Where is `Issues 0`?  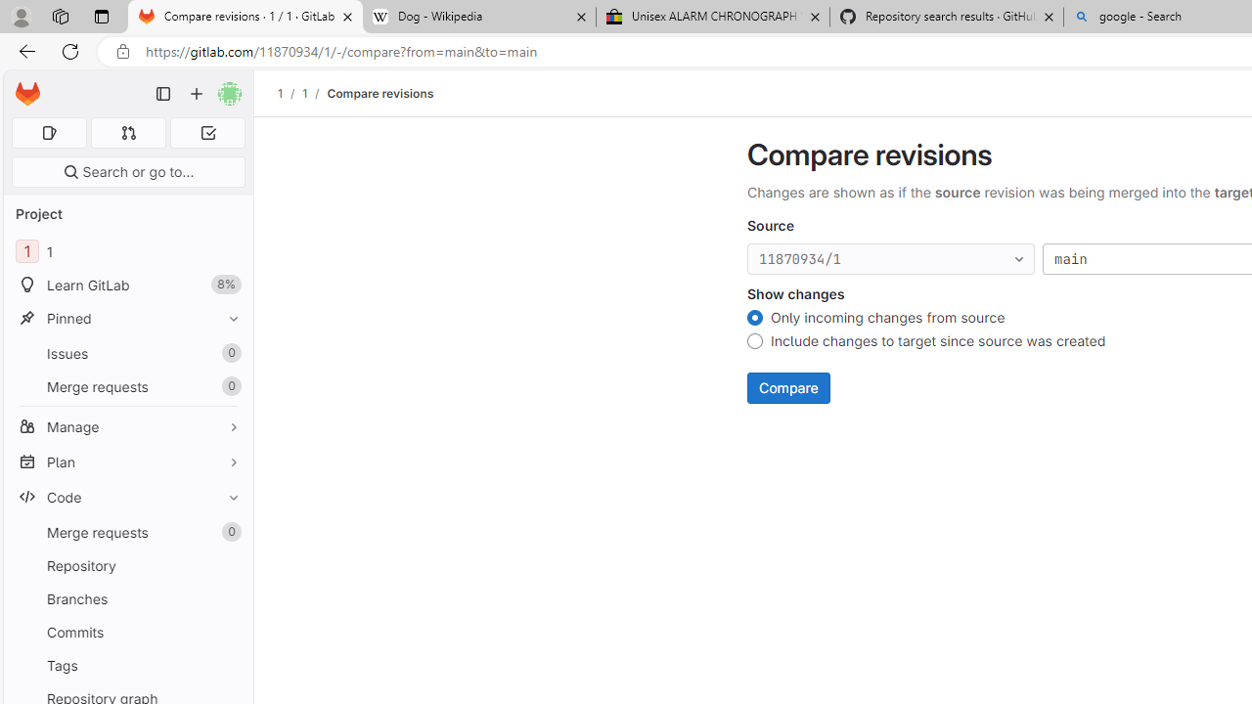 Issues 0 is located at coordinates (127, 353).